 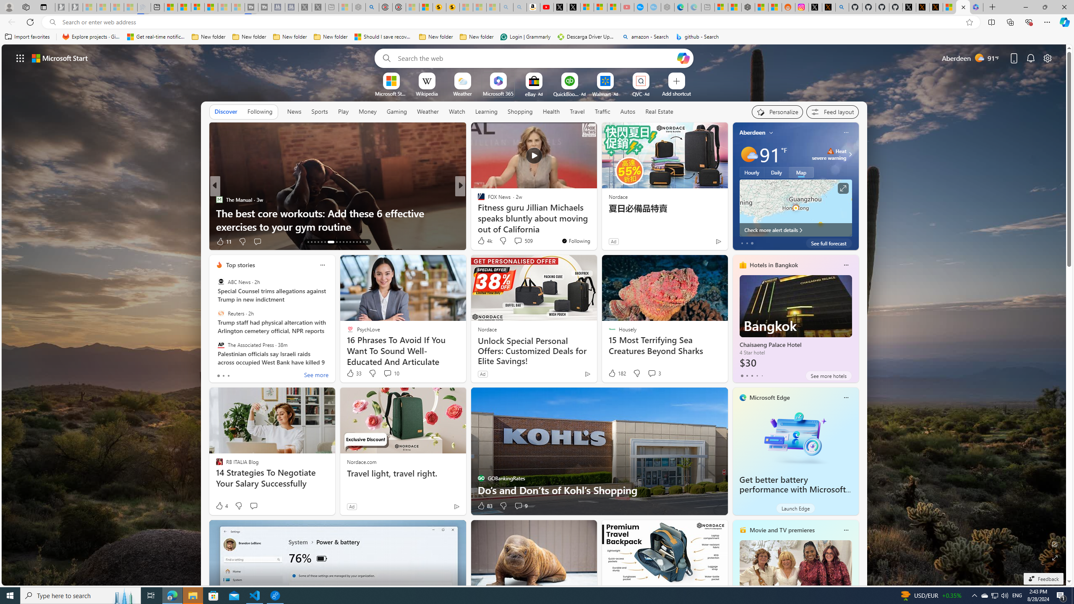 What do you see at coordinates (534, 315) in the screenshot?
I see `AutomationID: backgroundImagePicture` at bounding box center [534, 315].